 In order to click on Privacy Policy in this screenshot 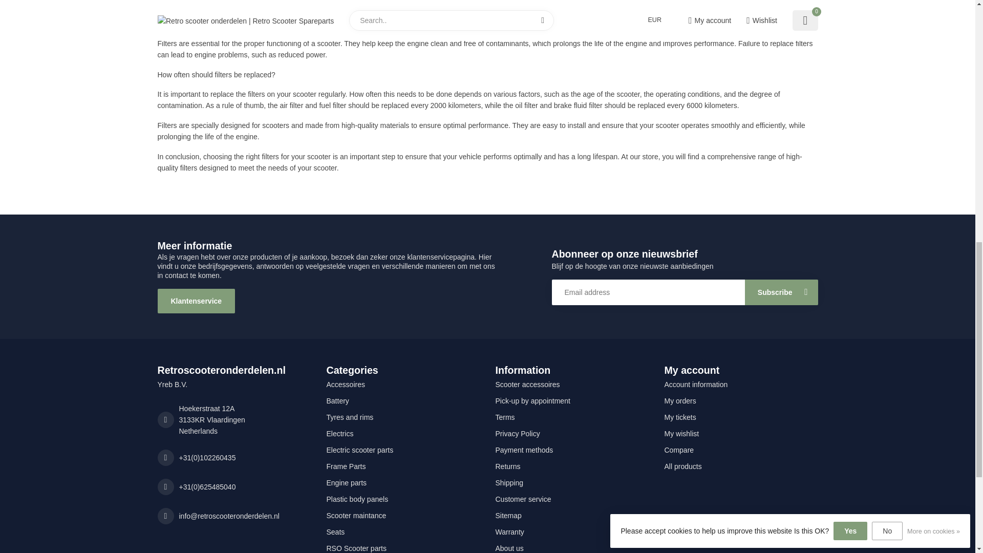, I will do `click(572, 433)`.